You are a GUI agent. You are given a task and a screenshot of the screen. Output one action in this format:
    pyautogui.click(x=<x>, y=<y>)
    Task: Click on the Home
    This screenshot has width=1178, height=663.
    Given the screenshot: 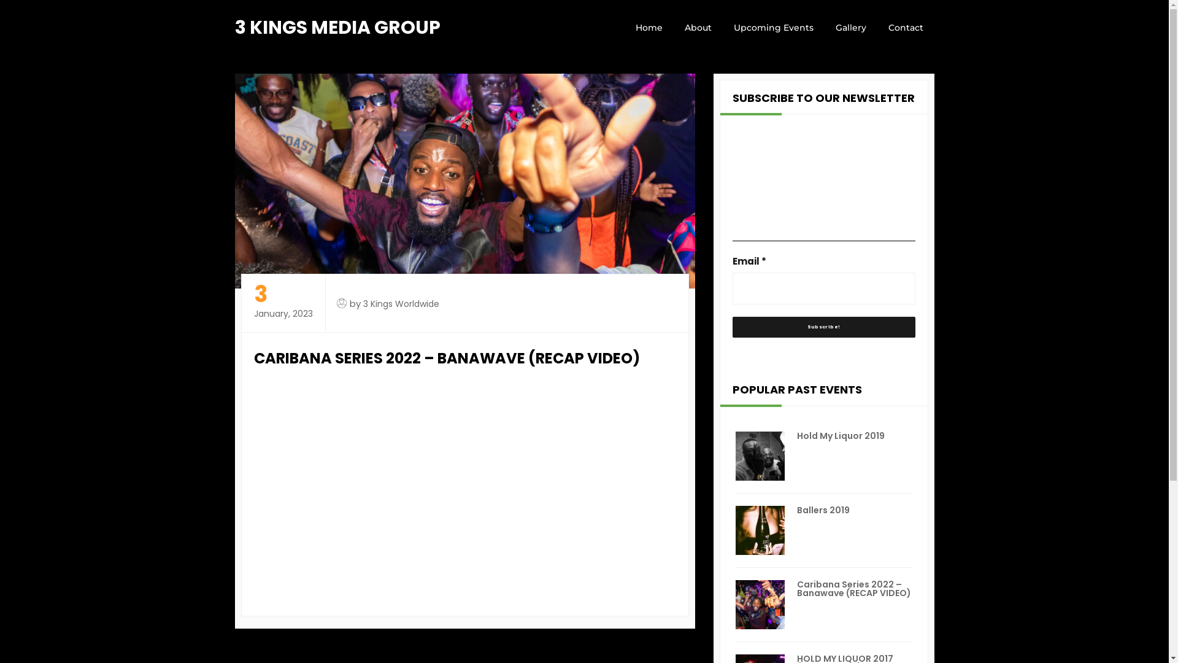 What is the action you would take?
    pyautogui.click(x=649, y=28)
    